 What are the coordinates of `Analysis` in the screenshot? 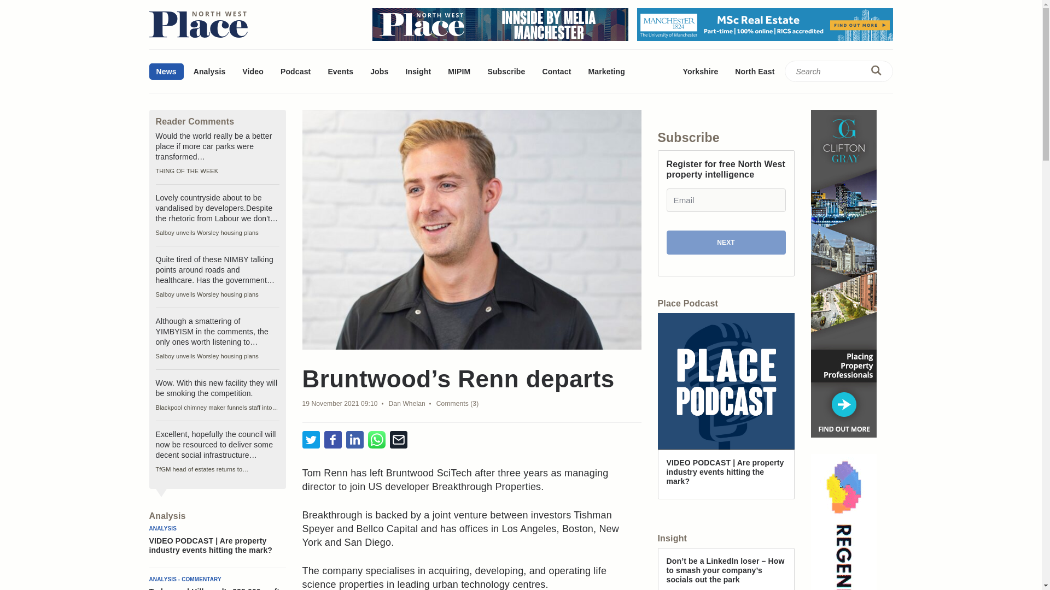 It's located at (210, 71).